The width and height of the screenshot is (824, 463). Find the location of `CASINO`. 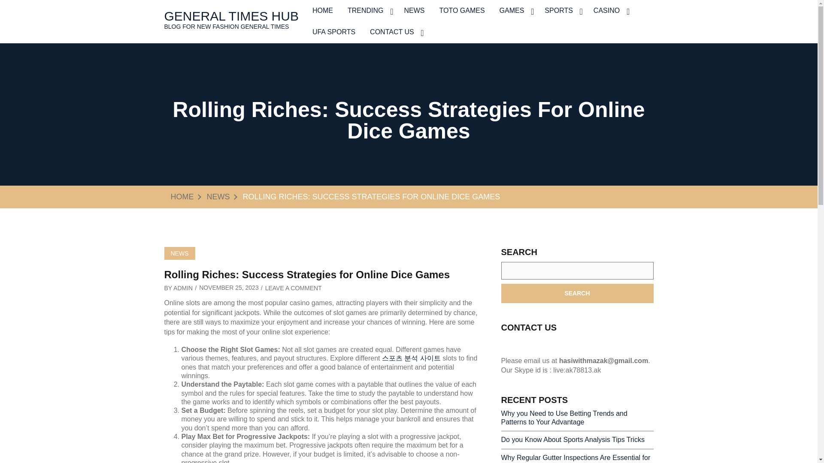

CASINO is located at coordinates (609, 10).